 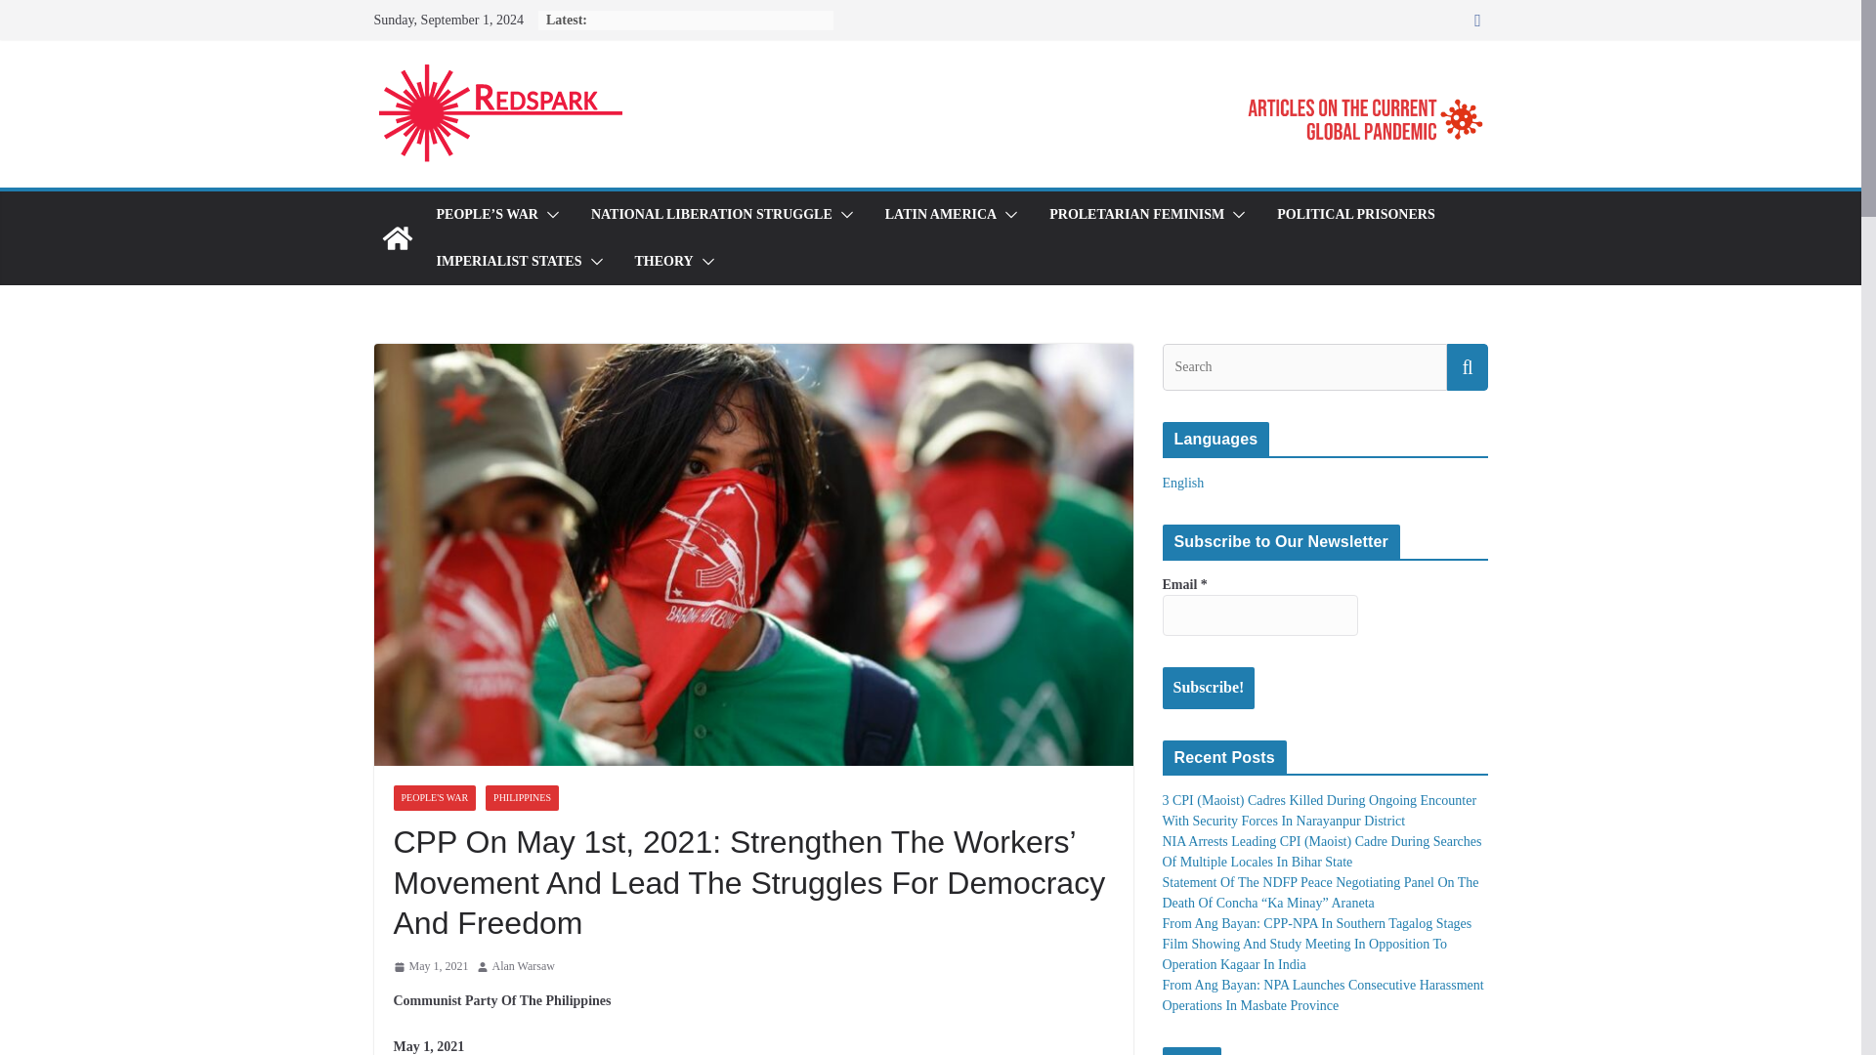 What do you see at coordinates (397, 238) in the screenshot?
I see `Redspark` at bounding box center [397, 238].